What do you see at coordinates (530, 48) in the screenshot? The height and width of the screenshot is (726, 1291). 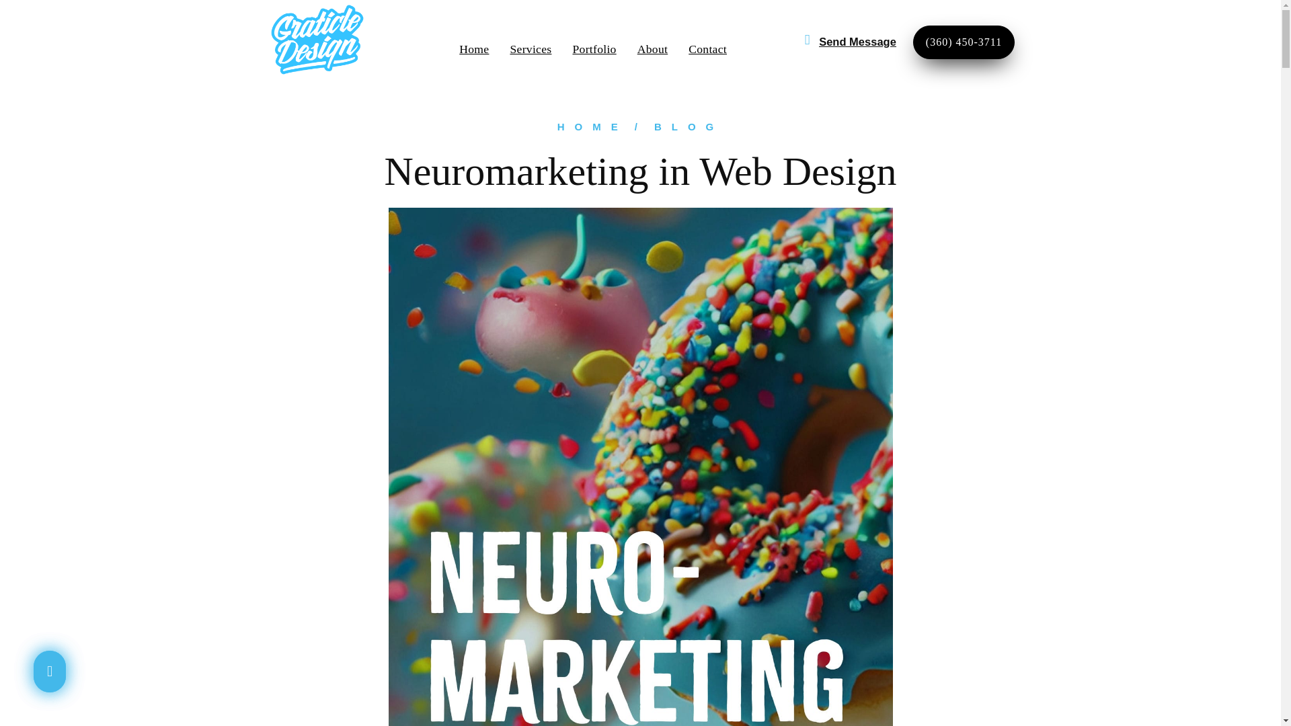 I see `Services` at bounding box center [530, 48].